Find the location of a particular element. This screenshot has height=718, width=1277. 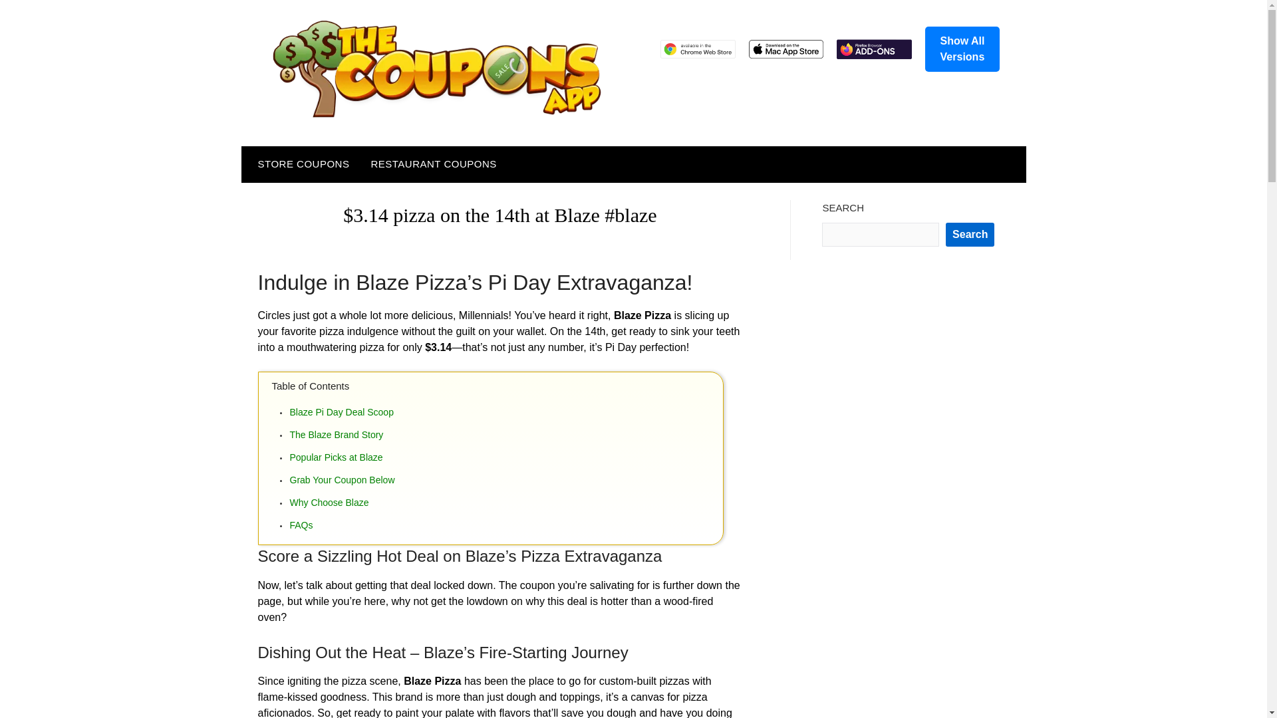

Popular Picks at Blaze is located at coordinates (505, 457).